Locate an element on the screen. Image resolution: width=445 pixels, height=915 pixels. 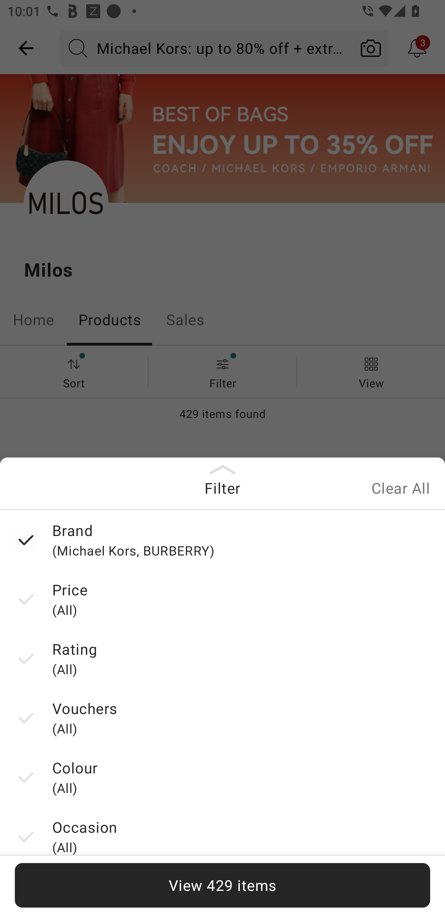
Brand (Michael Kors, BURBERRY) is located at coordinates (222, 539).